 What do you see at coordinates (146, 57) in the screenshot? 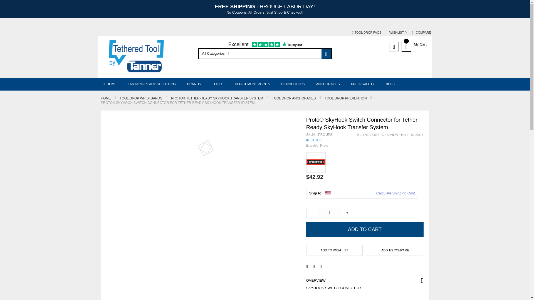
I see `Welcome to TetheredTool.com` at bounding box center [146, 57].